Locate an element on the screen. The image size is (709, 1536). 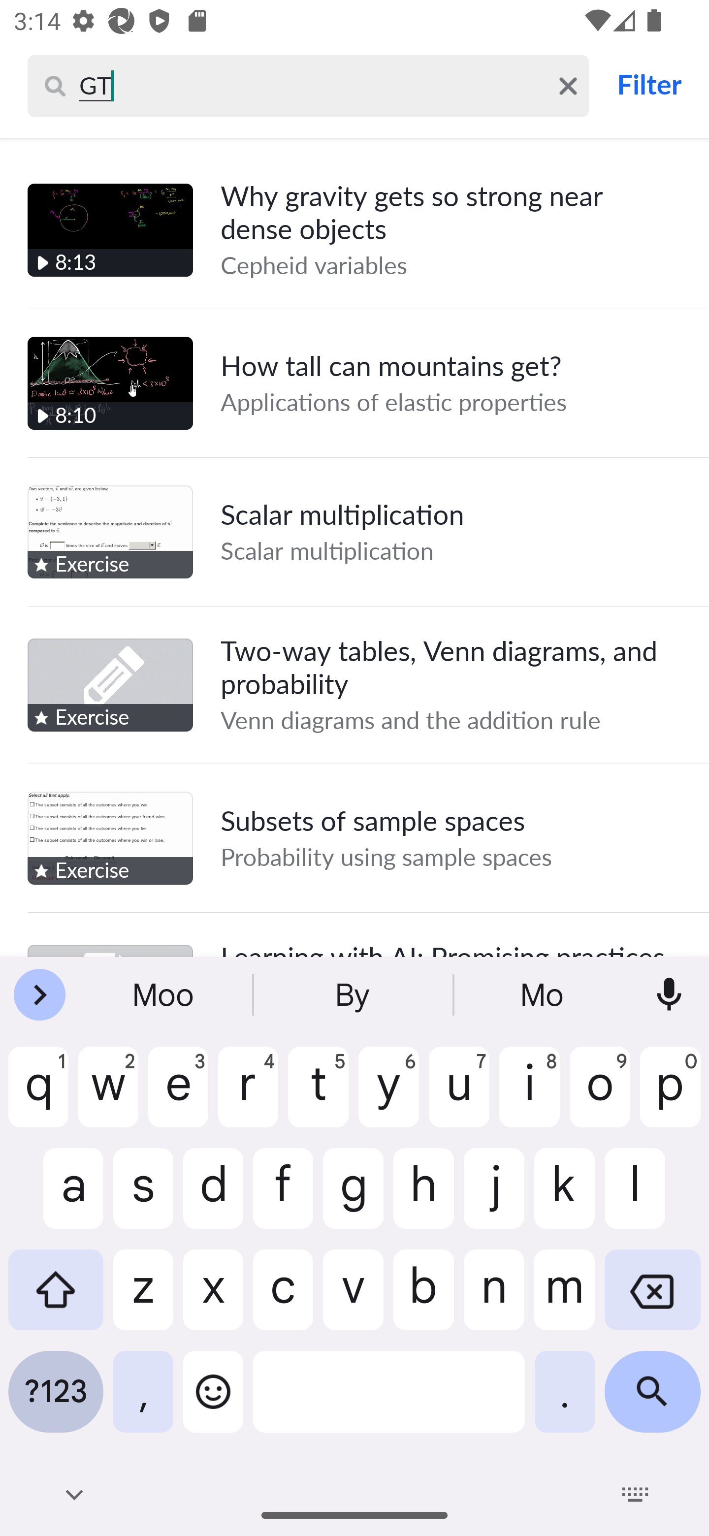
GT Search is located at coordinates (311, 86).